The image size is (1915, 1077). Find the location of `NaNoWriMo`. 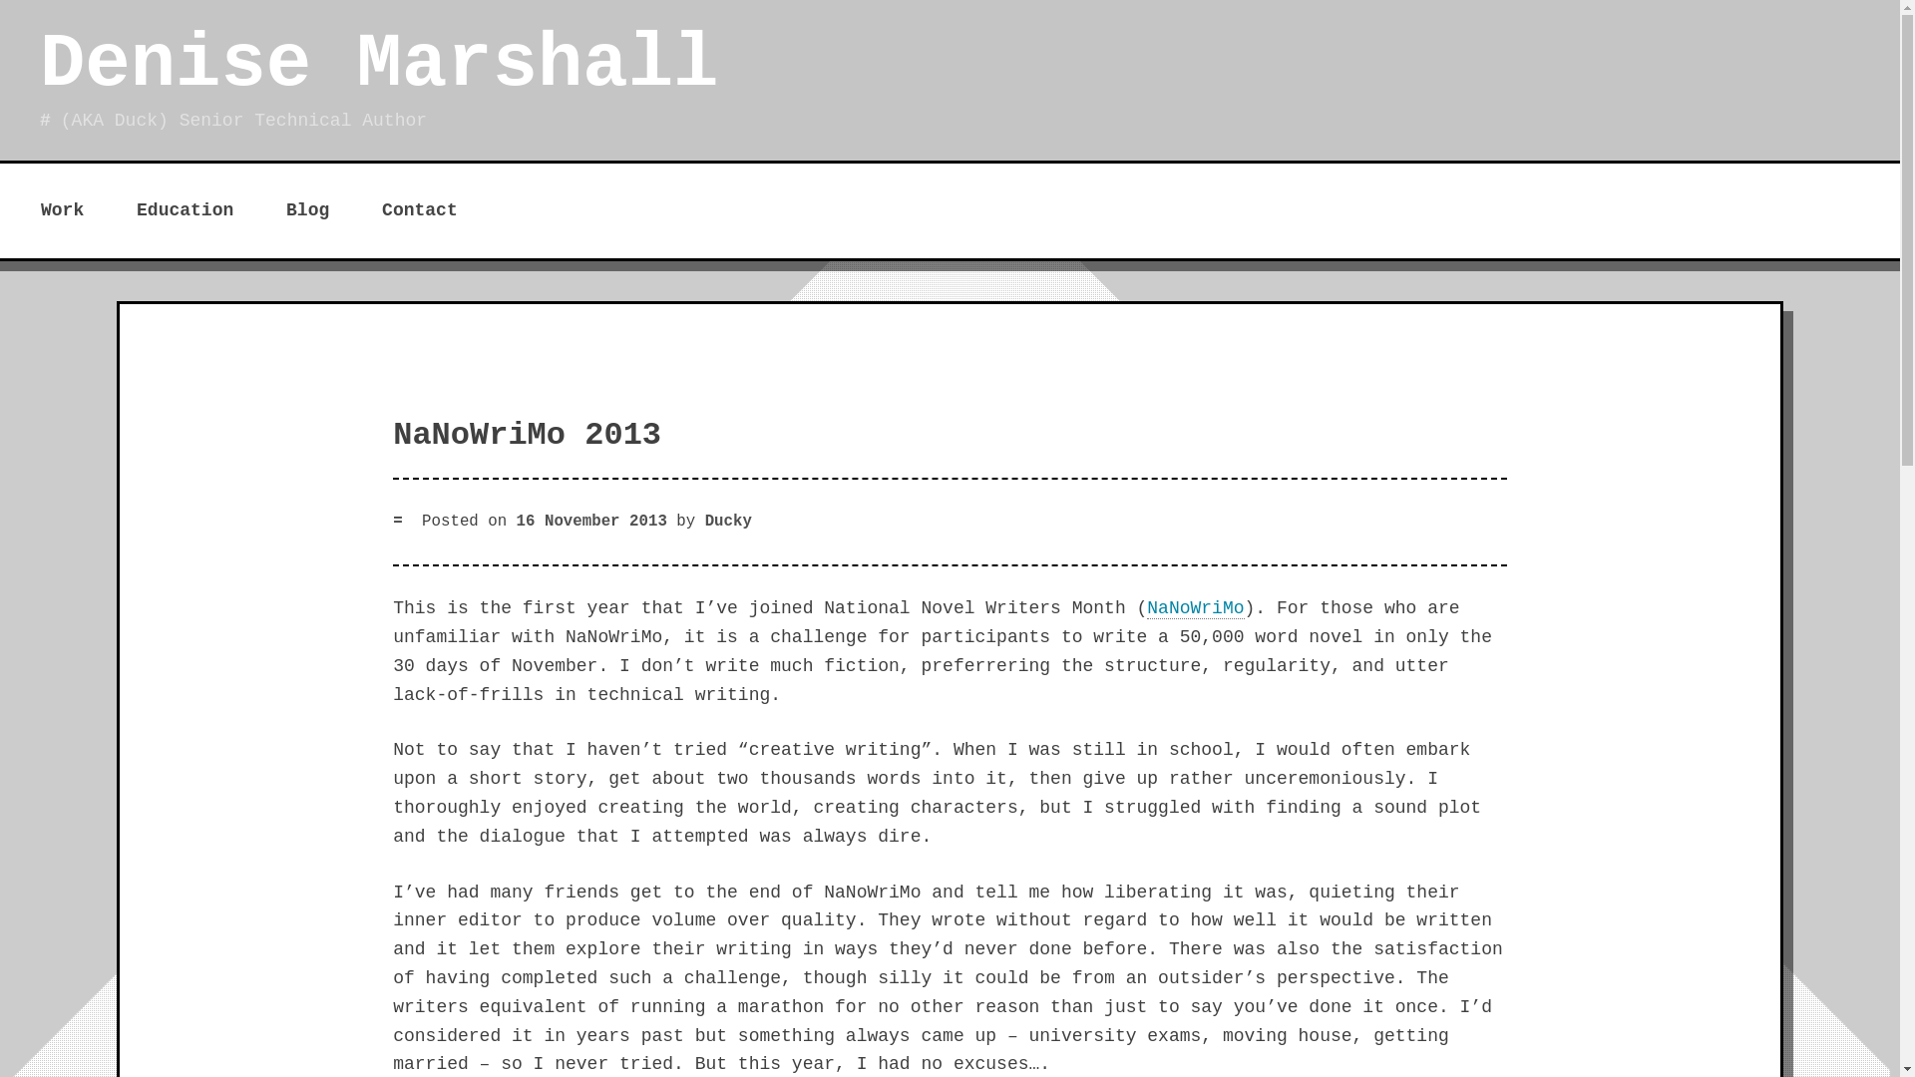

NaNoWriMo is located at coordinates (1195, 608).